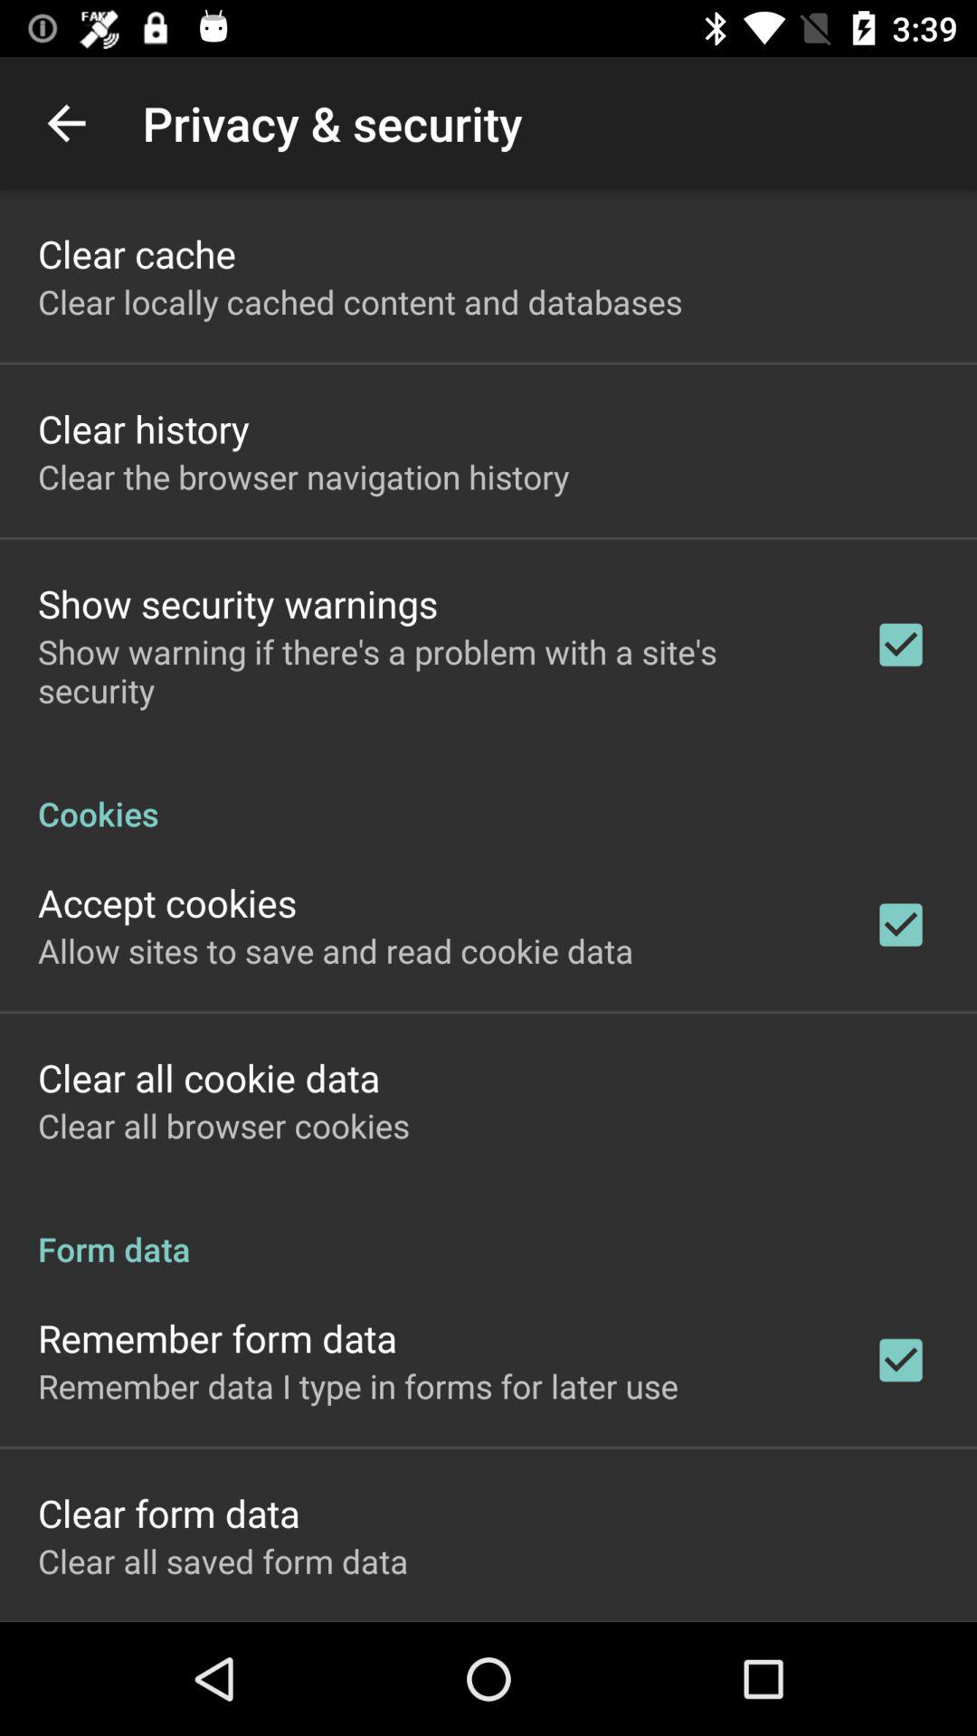 Image resolution: width=977 pixels, height=1736 pixels. I want to click on click the allow sites to, so click(336, 950).